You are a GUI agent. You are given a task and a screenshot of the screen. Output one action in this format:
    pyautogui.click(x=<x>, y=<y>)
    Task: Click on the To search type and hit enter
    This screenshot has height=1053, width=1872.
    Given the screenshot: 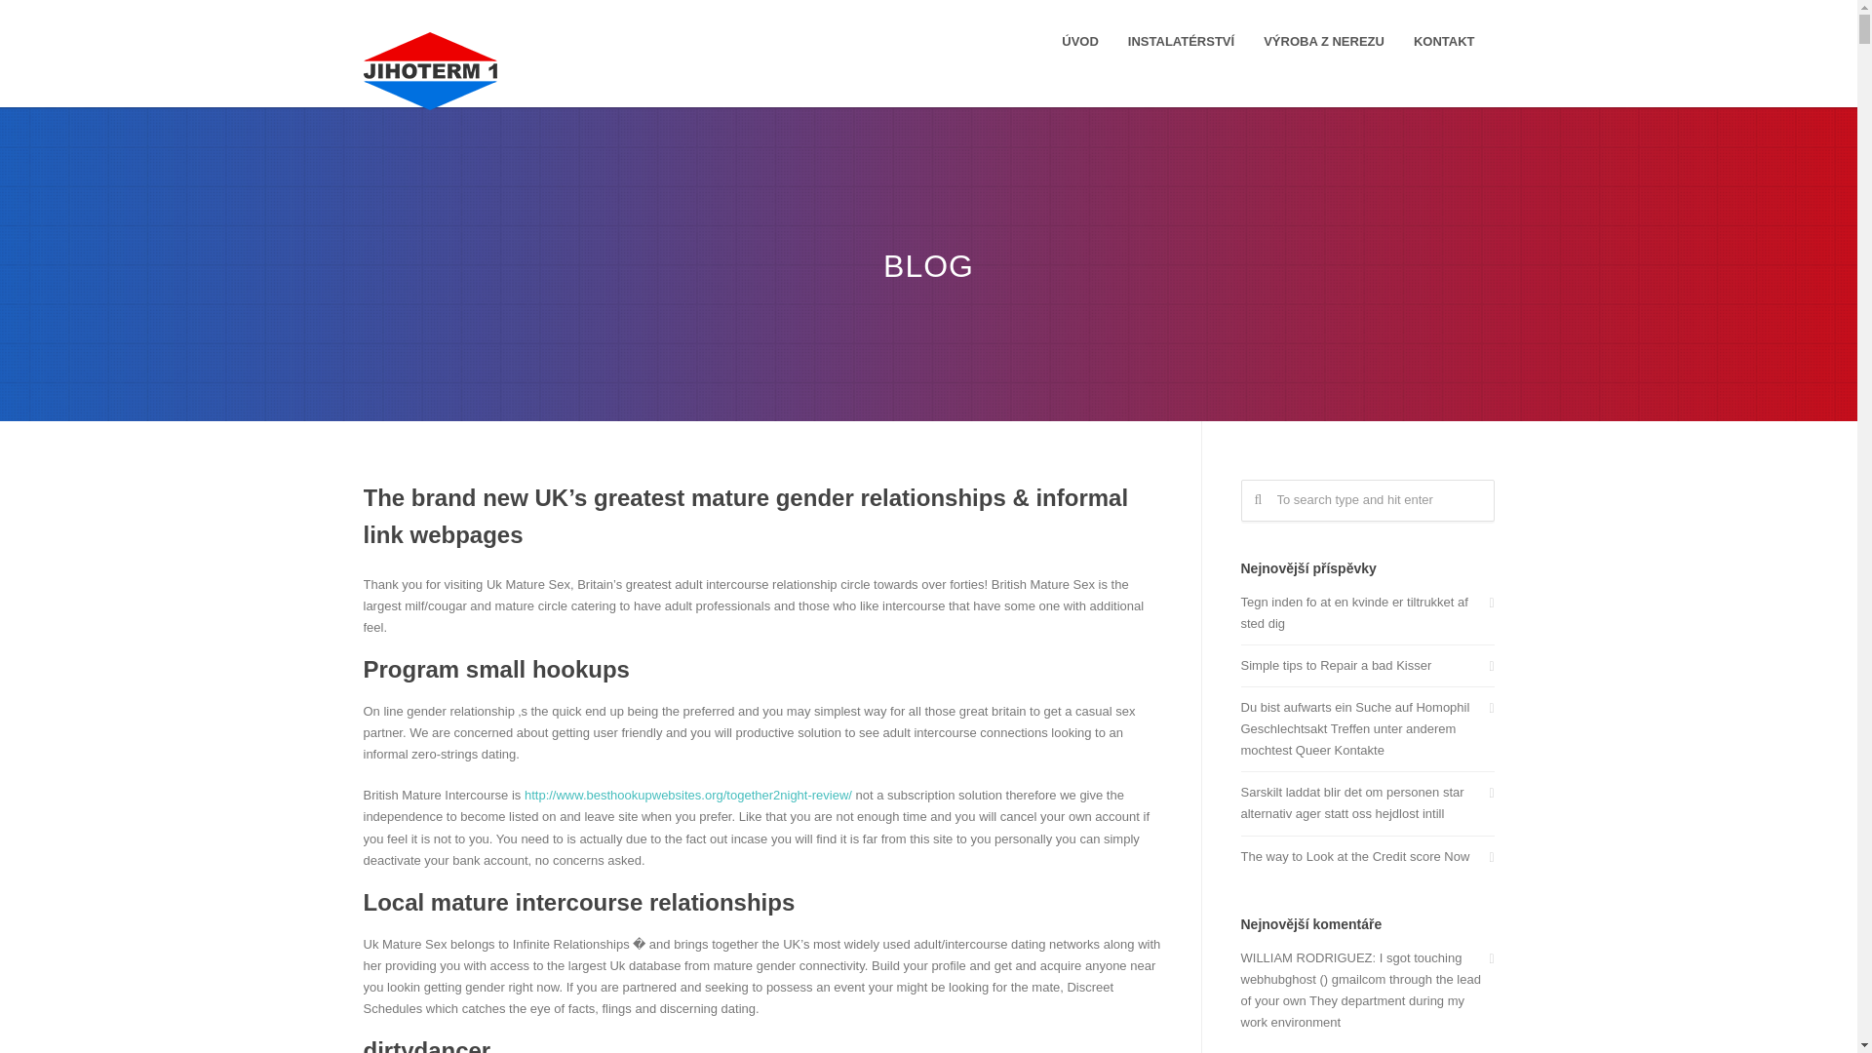 What is the action you would take?
    pyautogui.click(x=1367, y=500)
    